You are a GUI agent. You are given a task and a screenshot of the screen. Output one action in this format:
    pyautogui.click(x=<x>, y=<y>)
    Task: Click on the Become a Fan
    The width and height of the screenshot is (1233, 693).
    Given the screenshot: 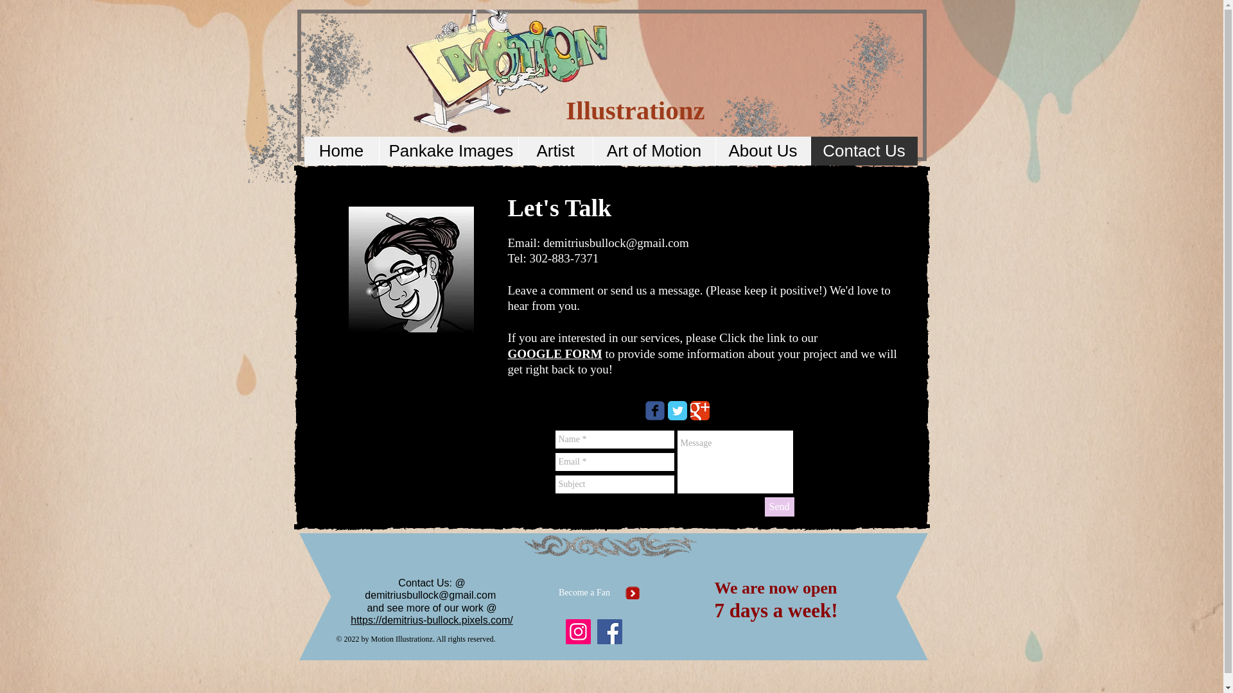 What is the action you would take?
    pyautogui.click(x=584, y=593)
    